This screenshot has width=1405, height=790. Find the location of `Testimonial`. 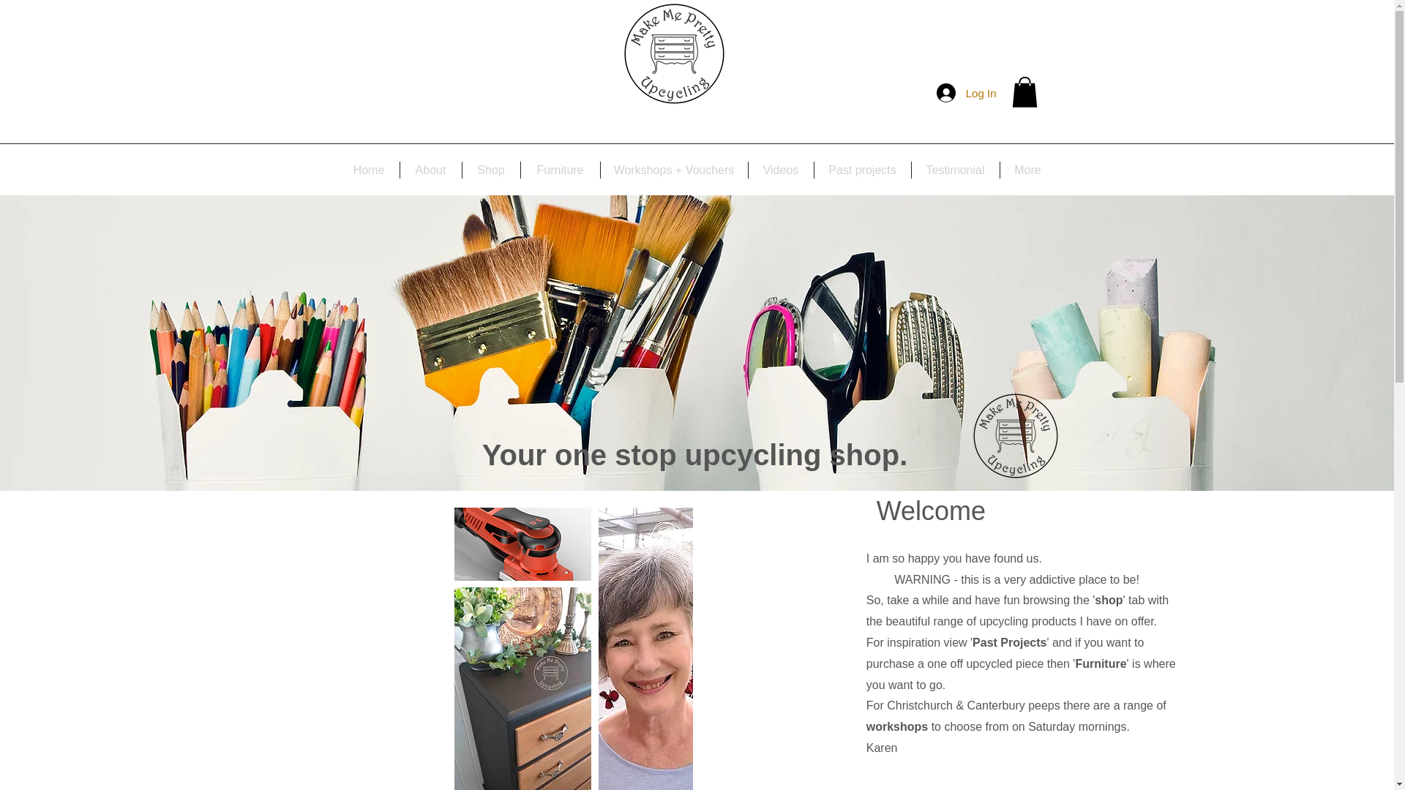

Testimonial is located at coordinates (956, 170).